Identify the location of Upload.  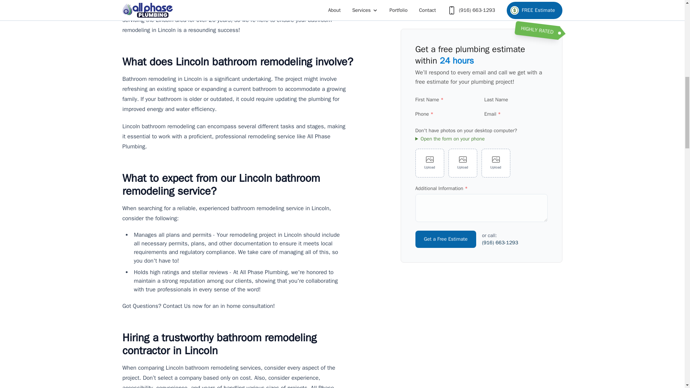
(496, 78).